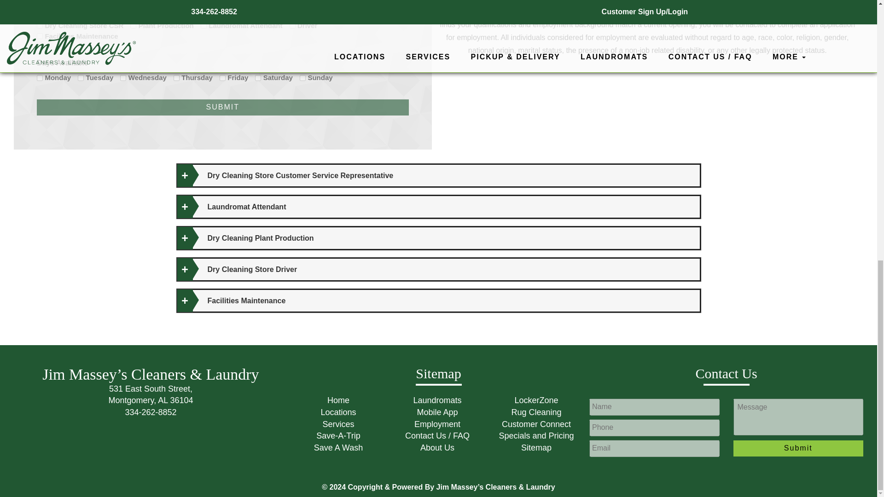 The height and width of the screenshot is (497, 884). What do you see at coordinates (40, 78) in the screenshot?
I see `Monday` at bounding box center [40, 78].